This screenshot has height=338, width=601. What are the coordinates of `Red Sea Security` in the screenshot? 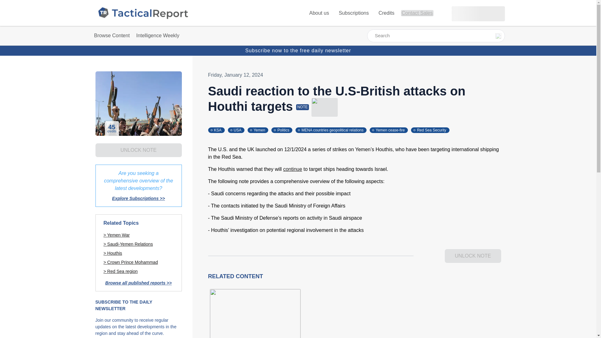 It's located at (432, 130).